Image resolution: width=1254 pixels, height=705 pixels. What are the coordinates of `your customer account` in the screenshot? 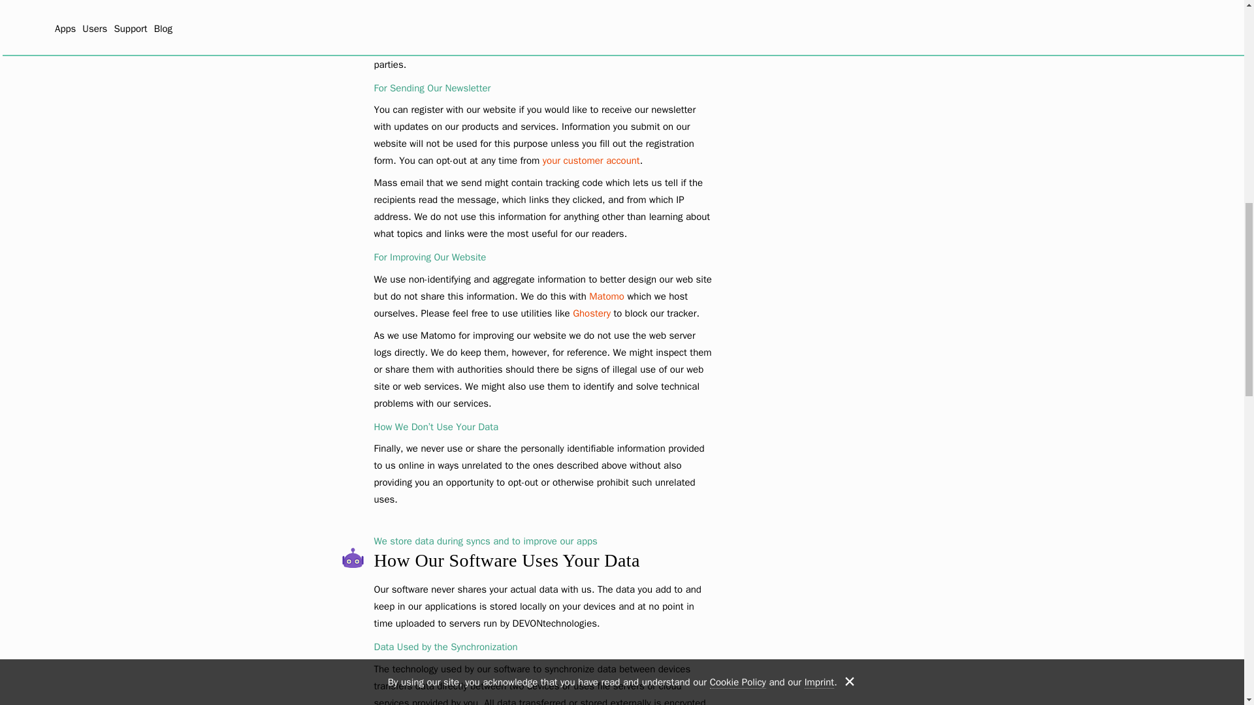 It's located at (591, 160).